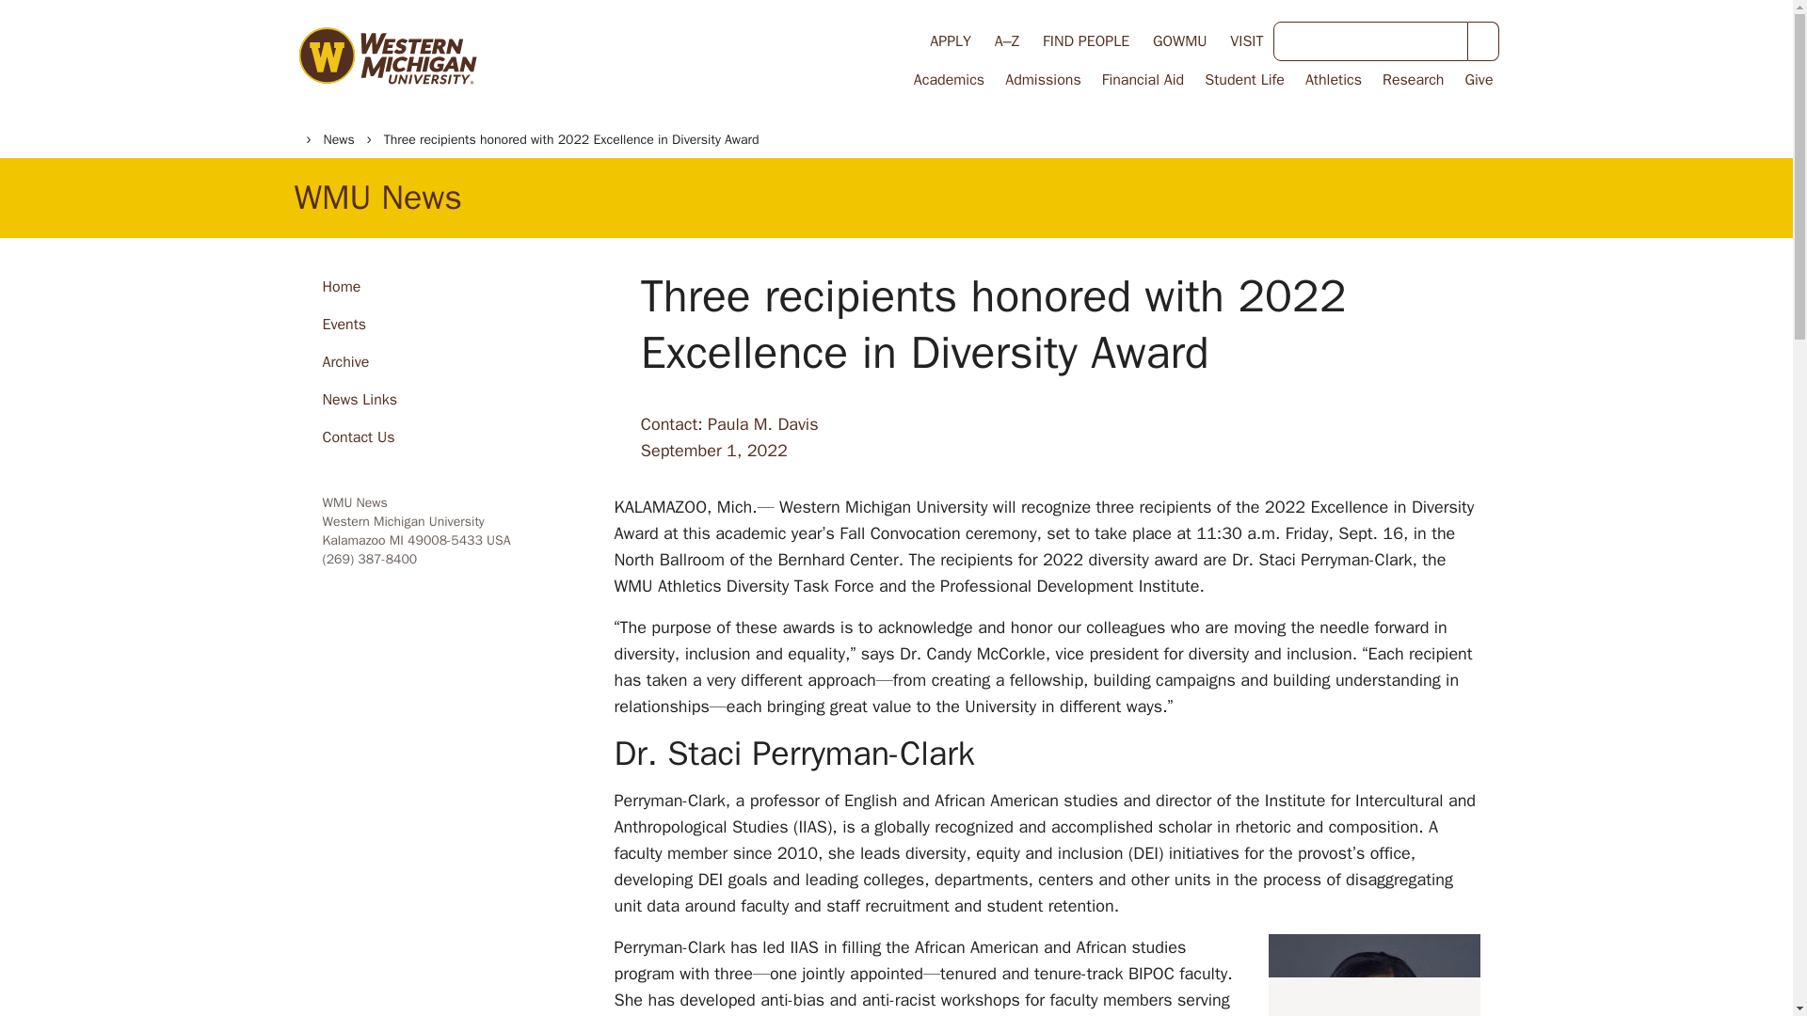 The height and width of the screenshot is (1016, 1807). Describe the element at coordinates (1041, 79) in the screenshot. I see `Admissions` at that location.